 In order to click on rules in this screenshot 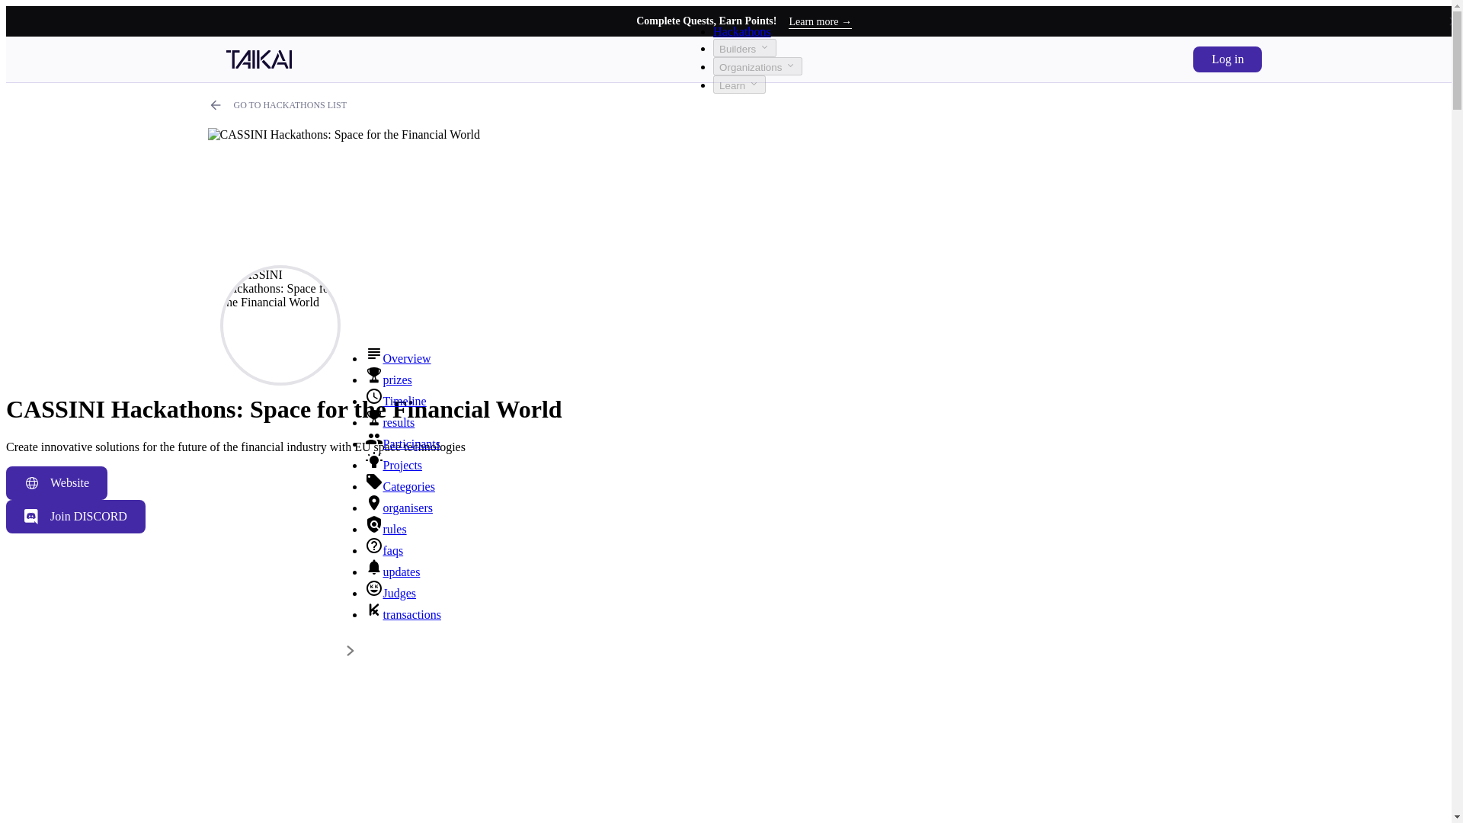, I will do `click(386, 529)`.